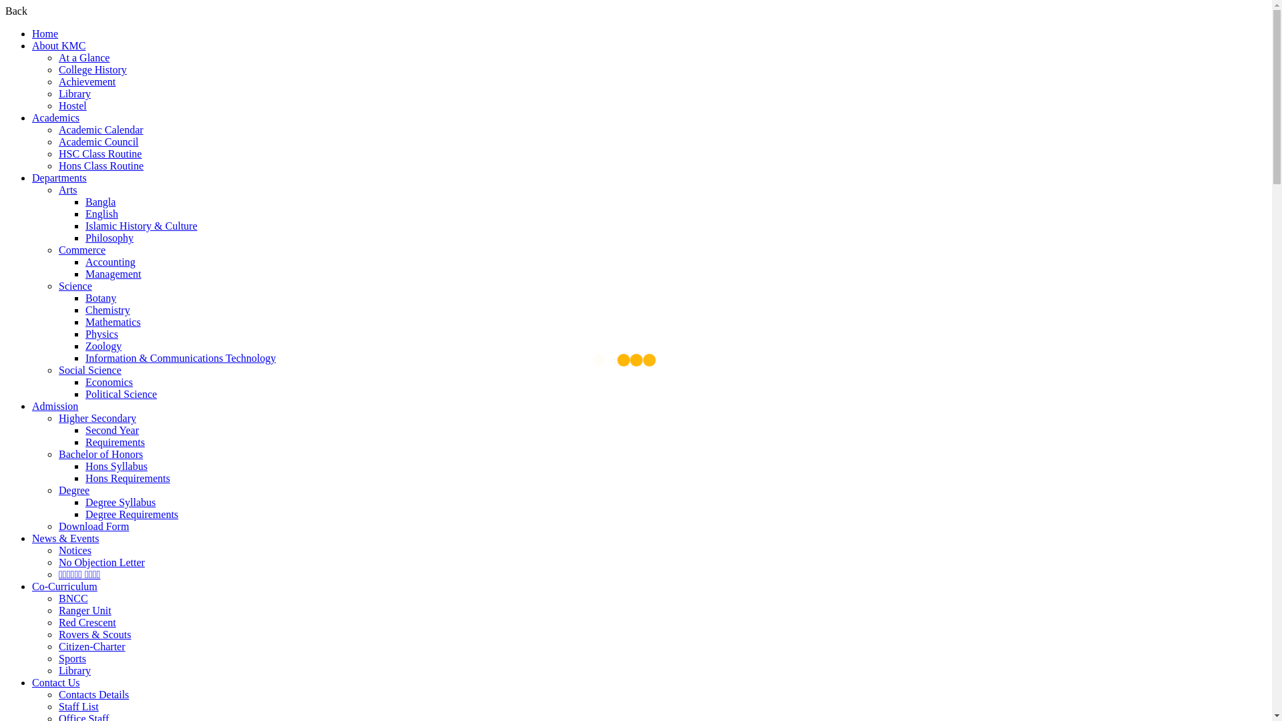 Image resolution: width=1282 pixels, height=721 pixels. I want to click on BNCC, so click(73, 598).